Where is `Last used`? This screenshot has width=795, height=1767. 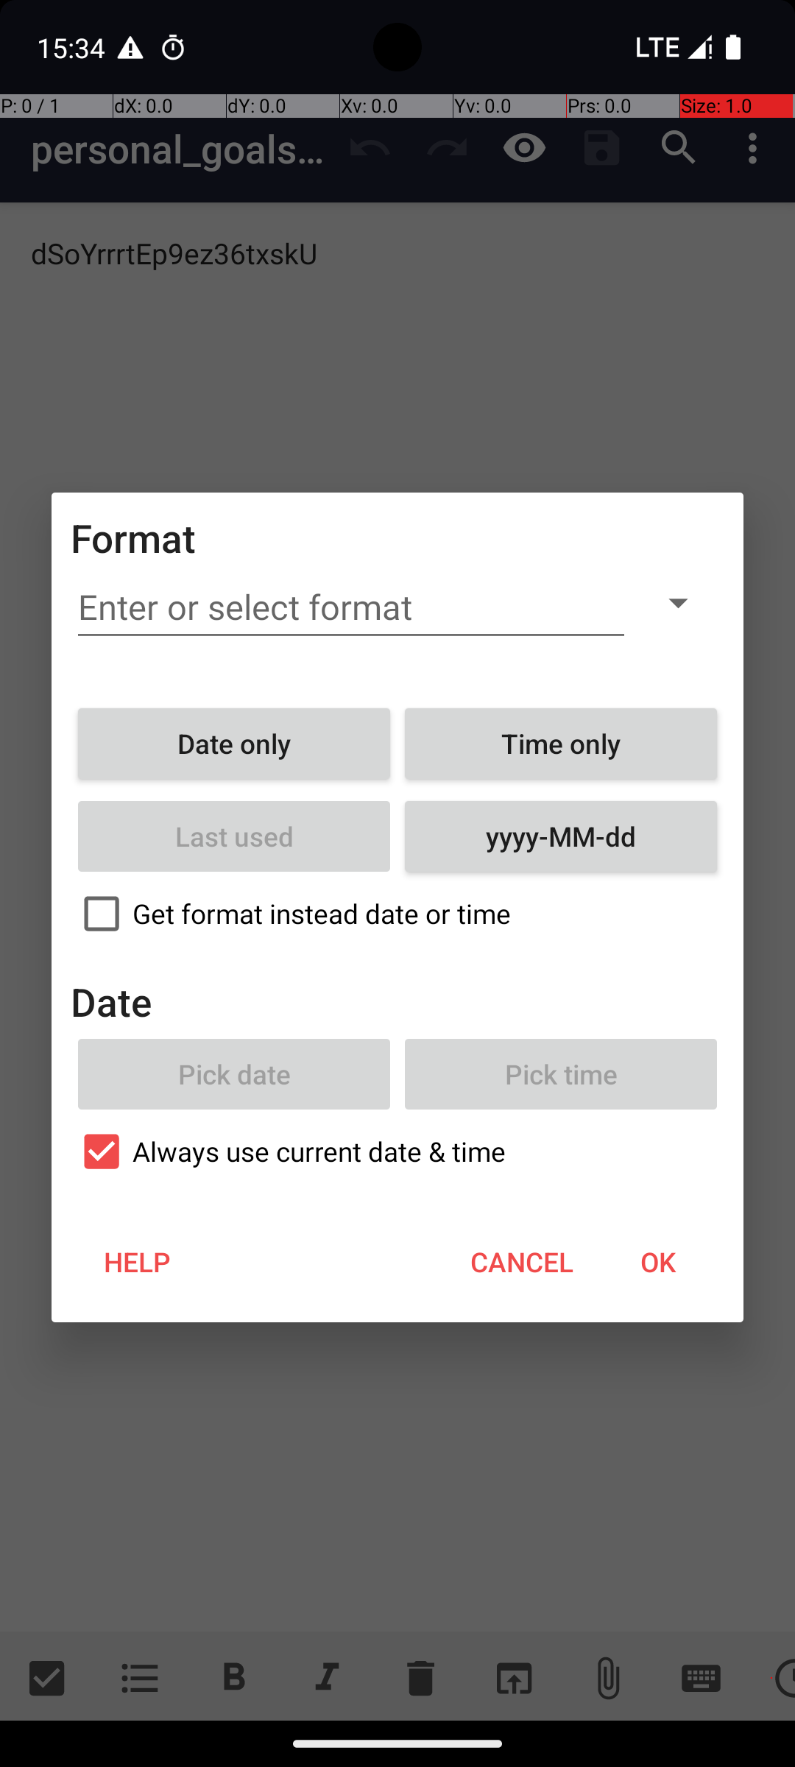
Last used is located at coordinates (234, 836).